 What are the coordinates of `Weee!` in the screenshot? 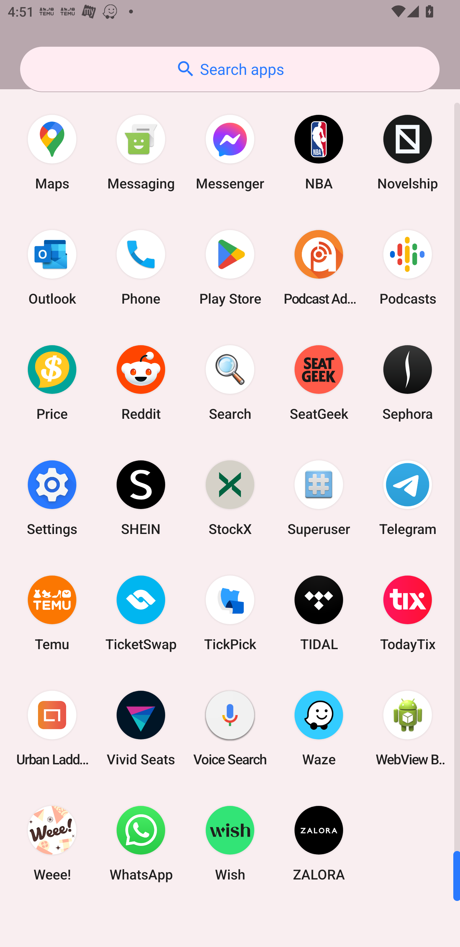 It's located at (52, 843).